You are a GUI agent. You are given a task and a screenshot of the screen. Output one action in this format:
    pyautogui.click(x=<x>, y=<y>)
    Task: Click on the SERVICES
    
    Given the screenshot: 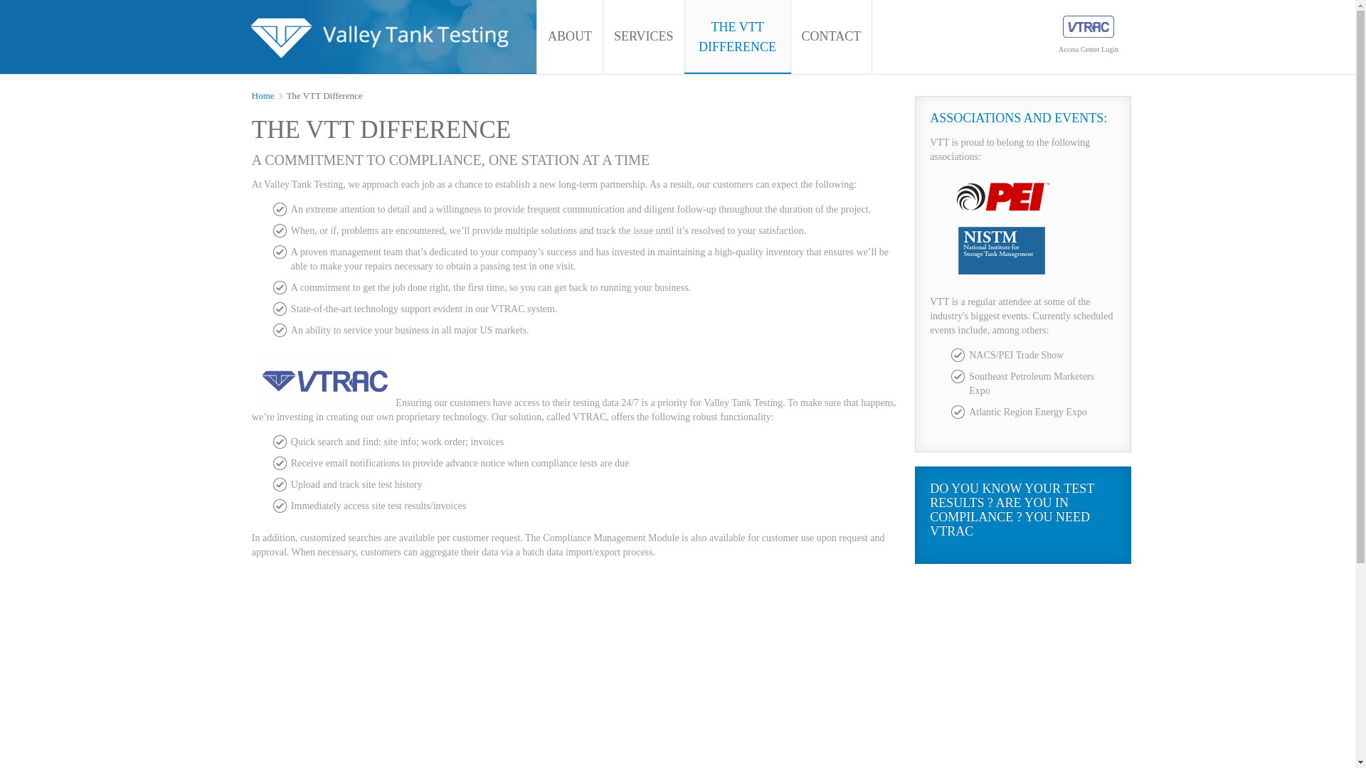 What is the action you would take?
    pyautogui.click(x=643, y=37)
    